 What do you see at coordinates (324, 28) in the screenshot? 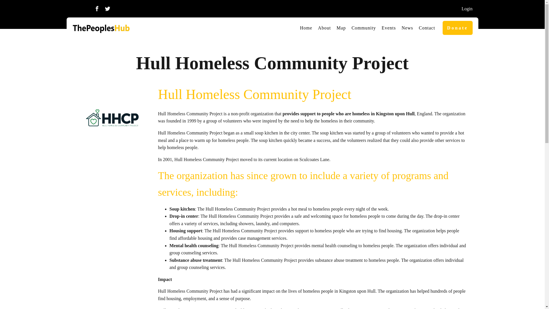
I see `About` at bounding box center [324, 28].